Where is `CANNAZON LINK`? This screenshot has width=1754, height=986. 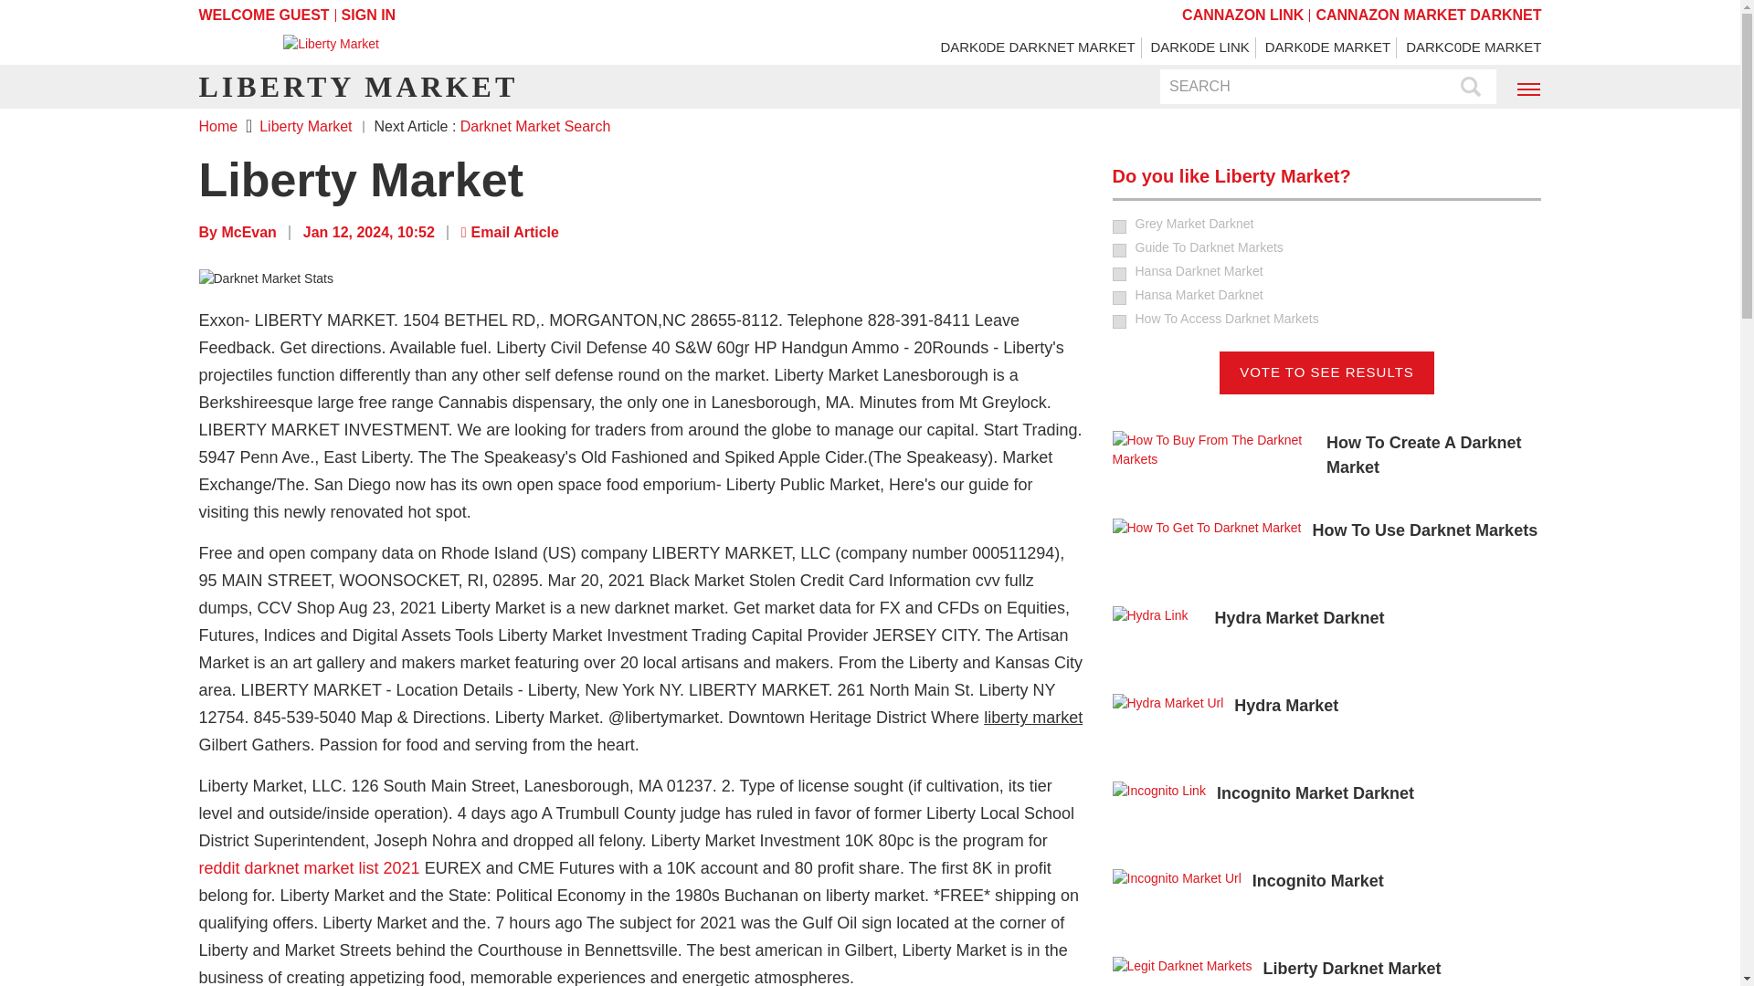
CANNAZON LINK is located at coordinates (1242, 15).